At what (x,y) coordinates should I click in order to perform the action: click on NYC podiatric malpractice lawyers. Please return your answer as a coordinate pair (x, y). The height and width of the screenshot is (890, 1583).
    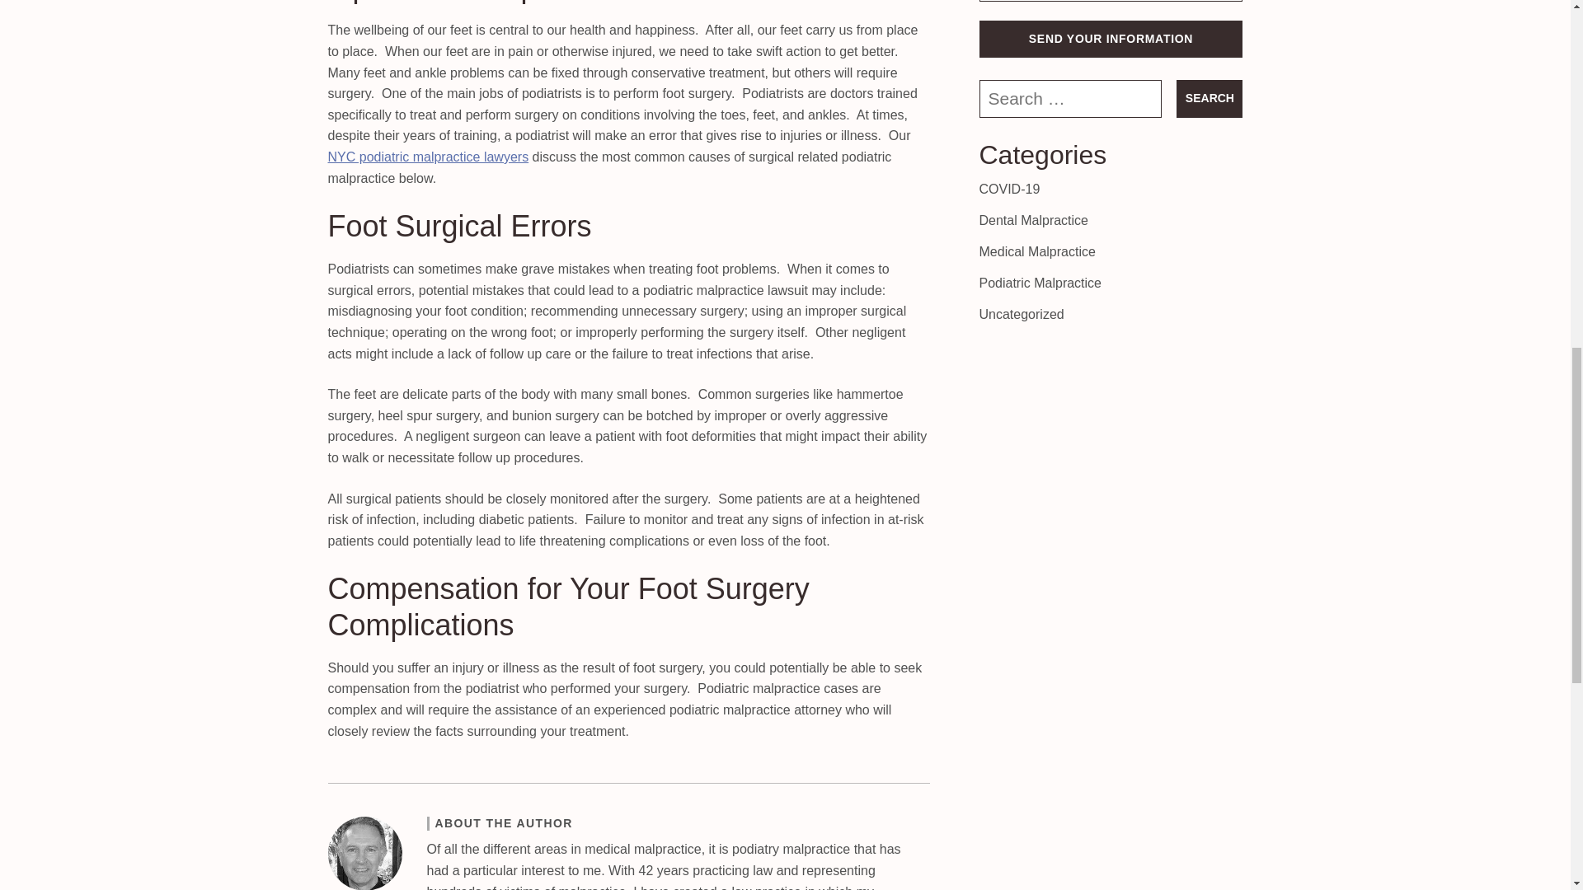
    Looking at the image, I should click on (428, 157).